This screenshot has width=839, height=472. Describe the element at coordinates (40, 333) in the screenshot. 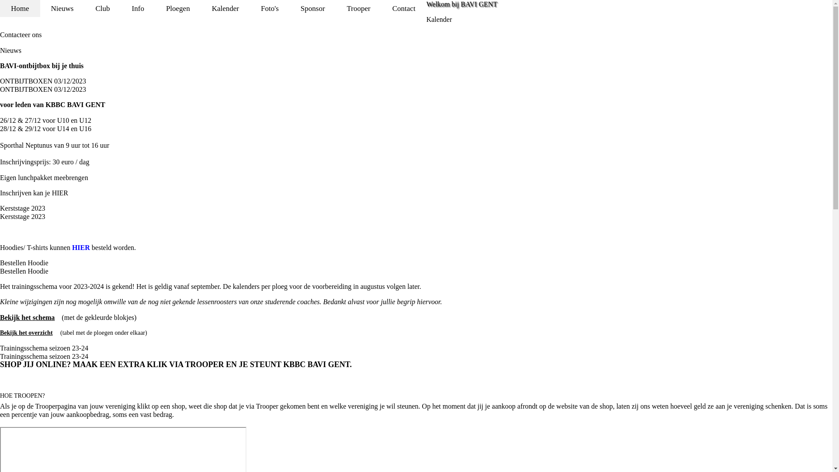

I see `overzicht` at that location.